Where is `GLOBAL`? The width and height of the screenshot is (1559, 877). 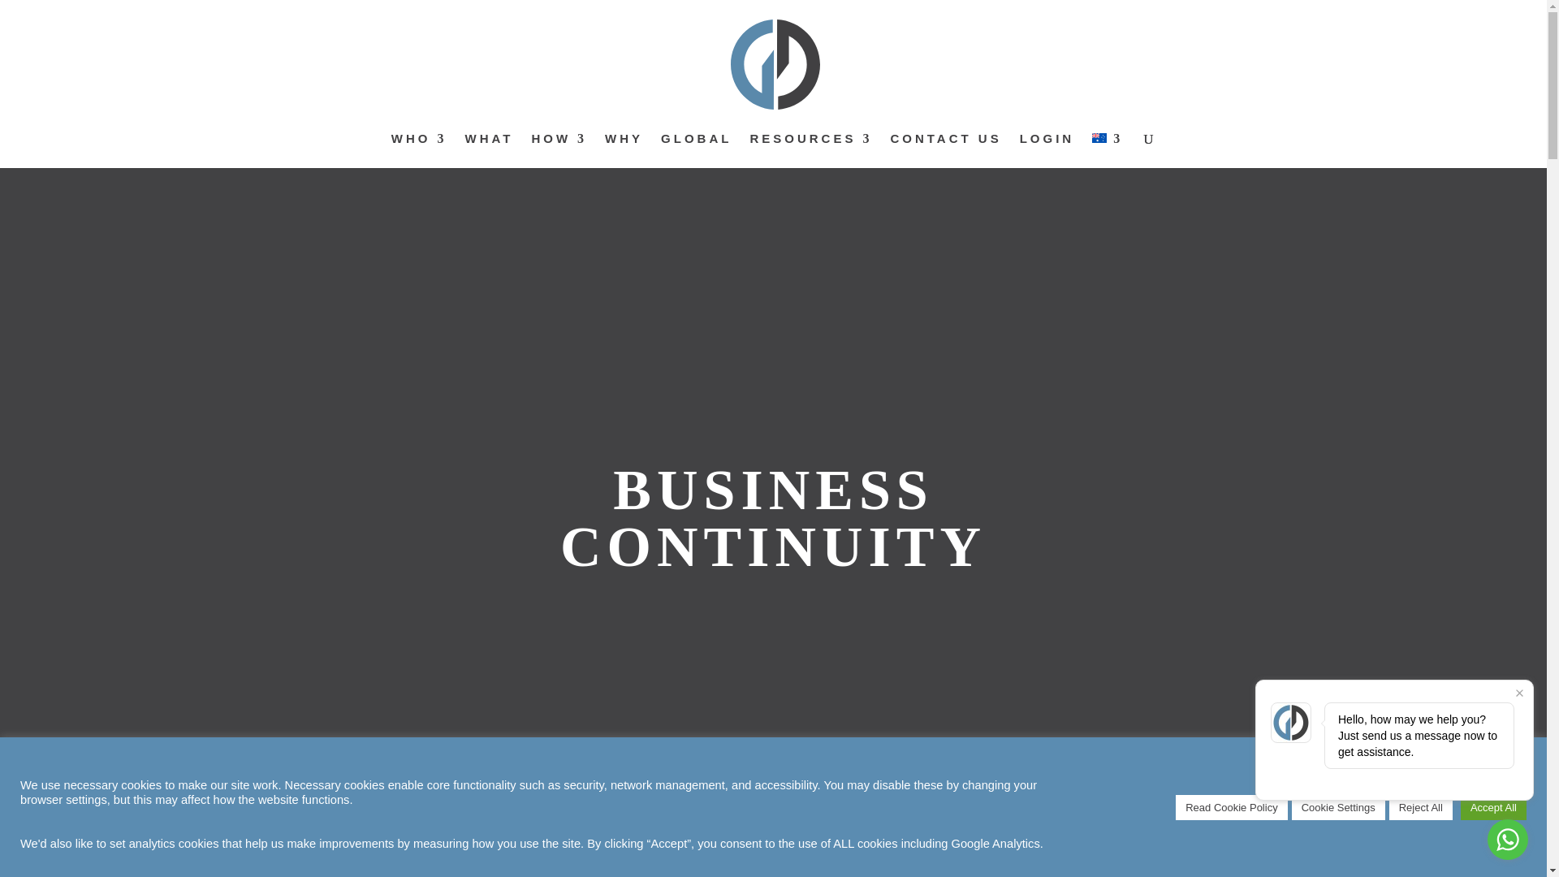 GLOBAL is located at coordinates (696, 151).